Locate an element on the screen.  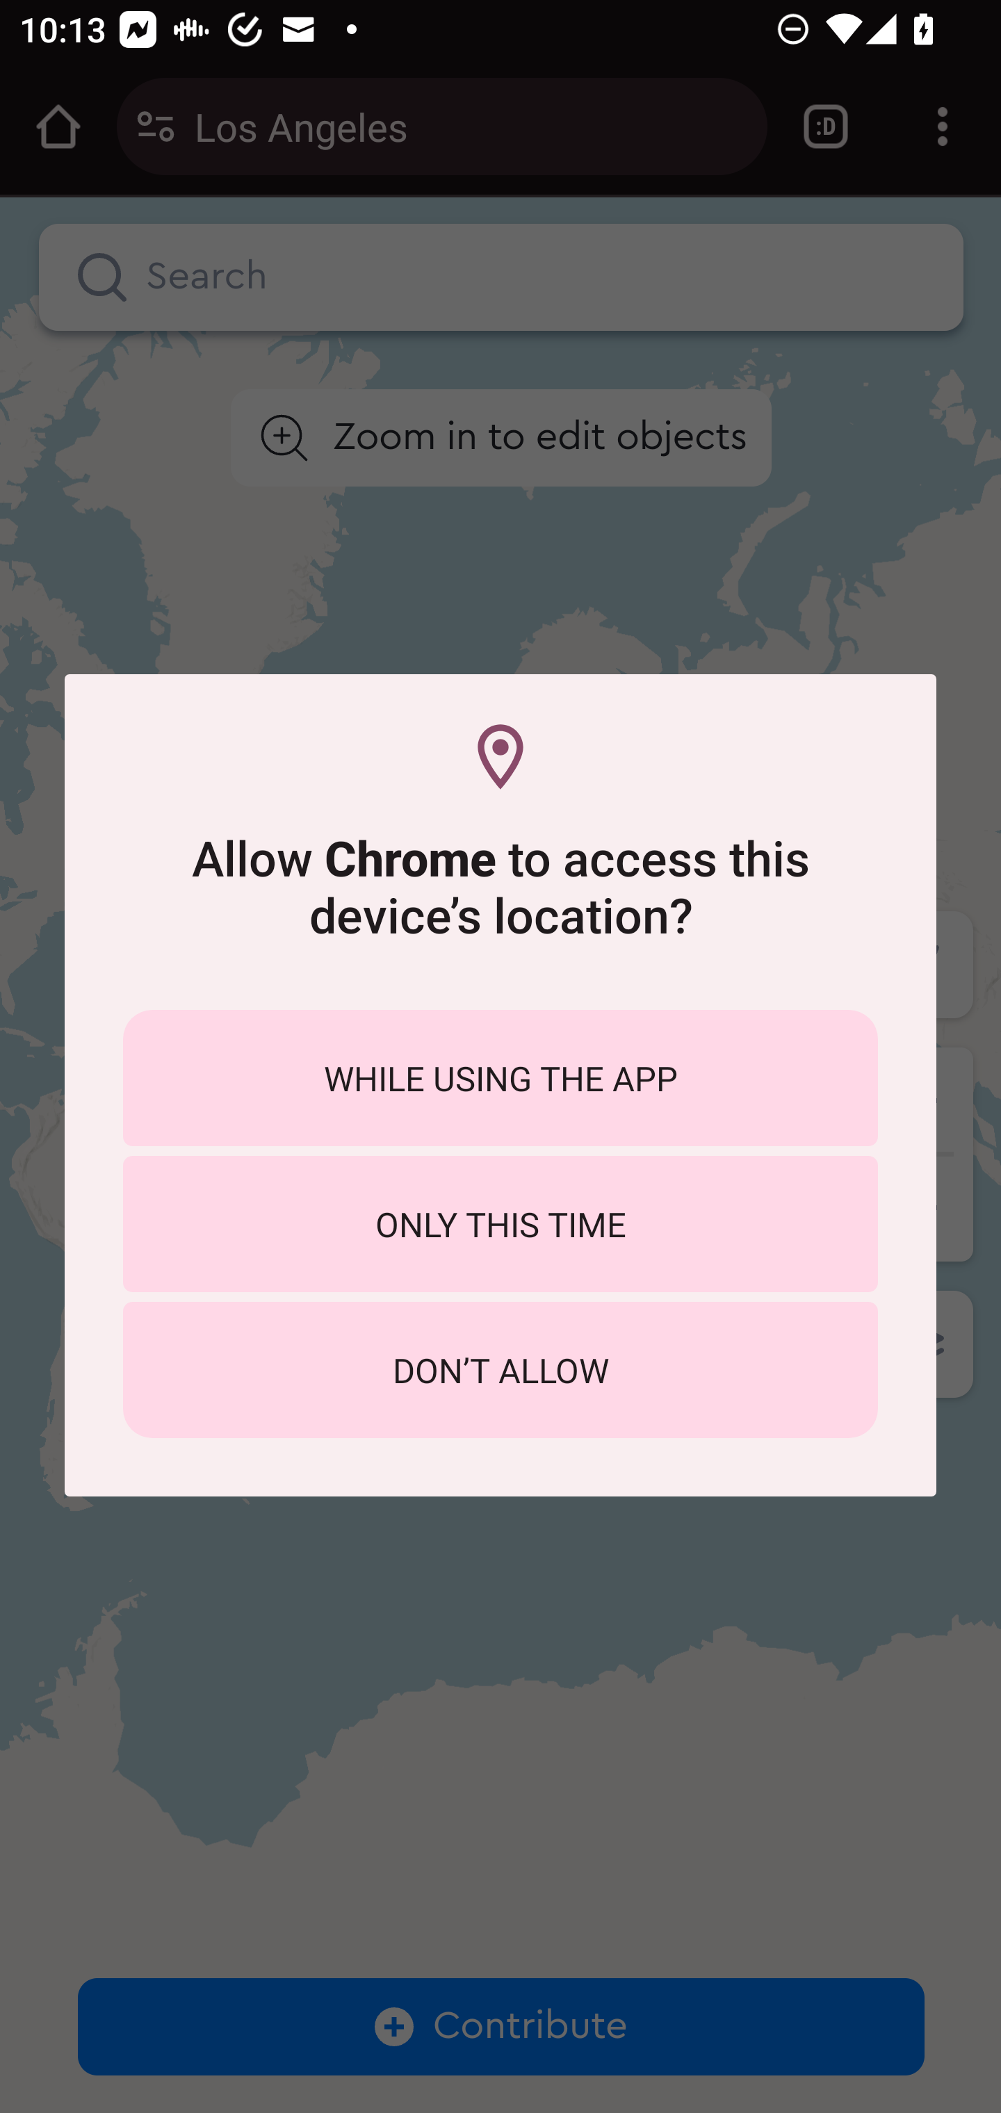
DON’T ALLOW is located at coordinates (500, 1370).